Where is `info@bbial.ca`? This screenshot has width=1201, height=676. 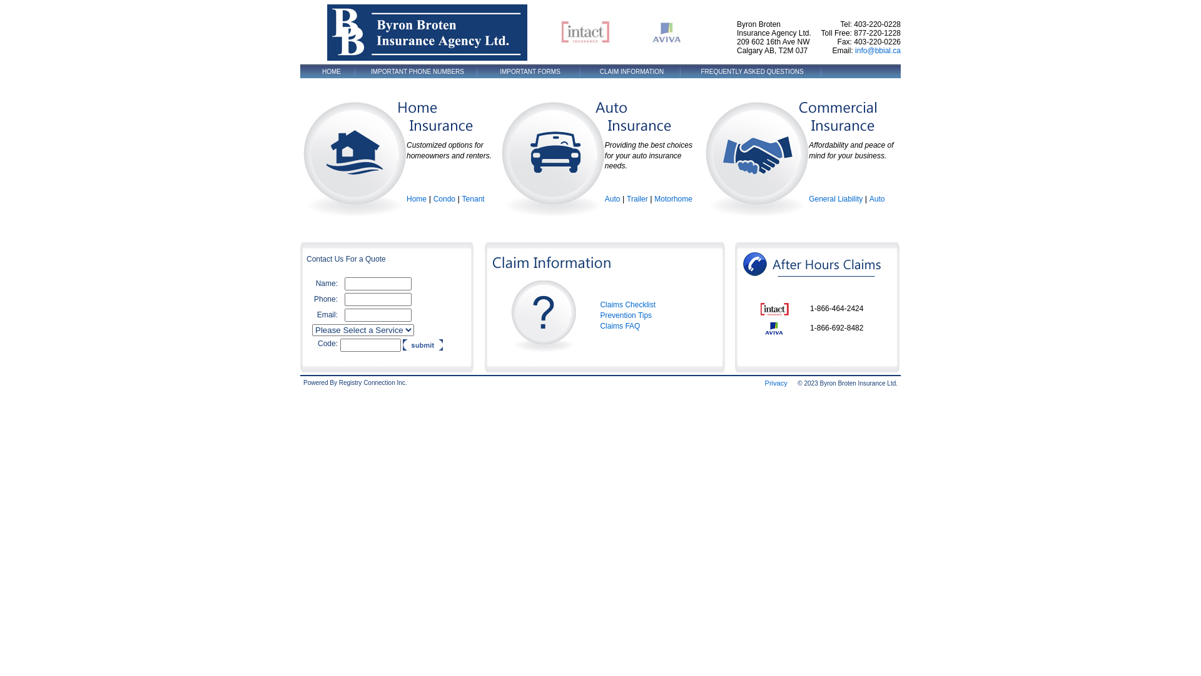
info@bbial.ca is located at coordinates (878, 51).